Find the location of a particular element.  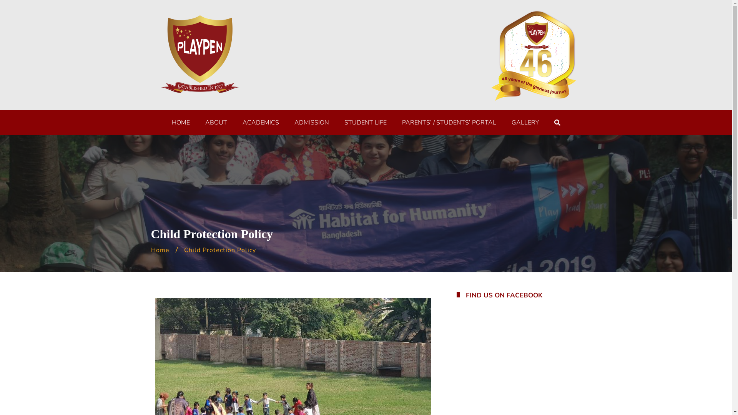

ACADEMICS is located at coordinates (261, 123).